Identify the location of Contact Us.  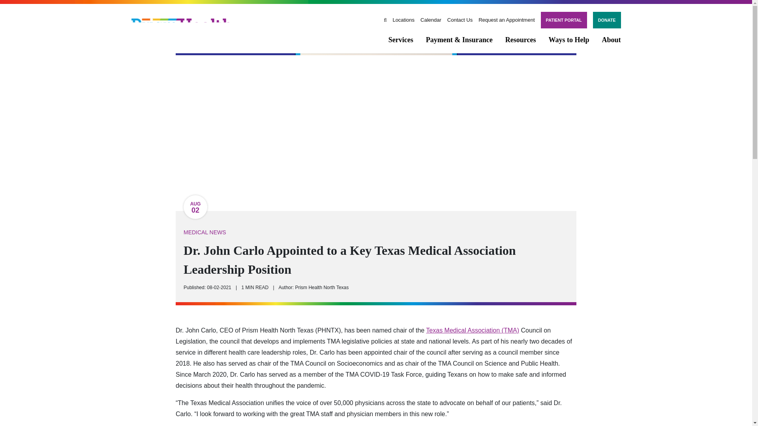
(460, 20).